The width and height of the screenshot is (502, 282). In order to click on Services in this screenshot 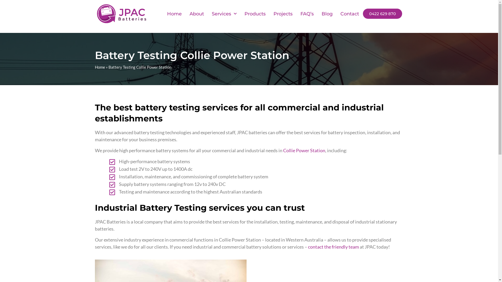, I will do `click(224, 14)`.